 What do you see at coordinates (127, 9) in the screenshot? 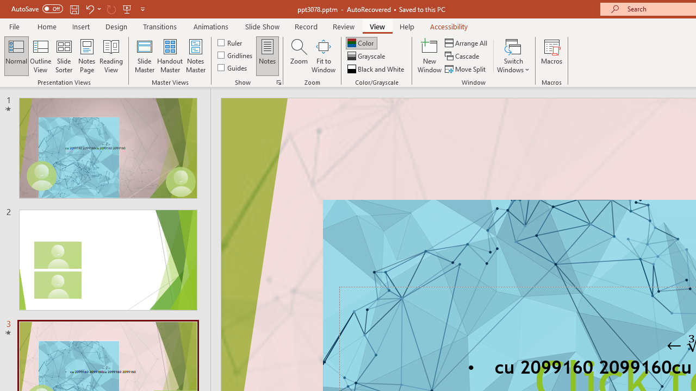
I see `From Beginning` at bounding box center [127, 9].